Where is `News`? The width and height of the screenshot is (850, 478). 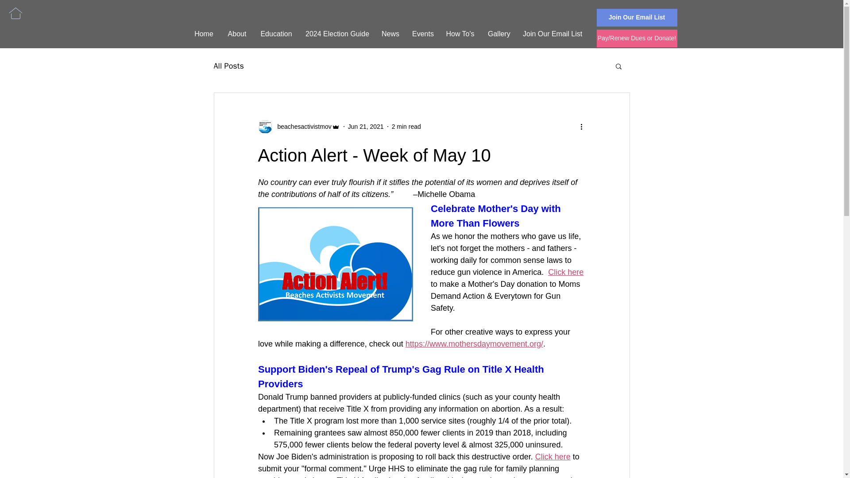 News is located at coordinates (390, 34).